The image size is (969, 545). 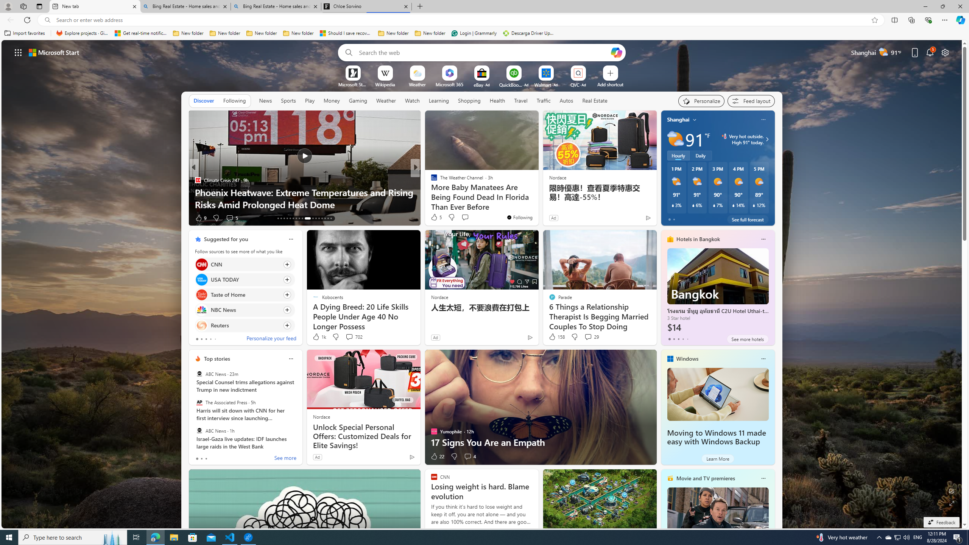 I want to click on Top stories, so click(x=217, y=359).